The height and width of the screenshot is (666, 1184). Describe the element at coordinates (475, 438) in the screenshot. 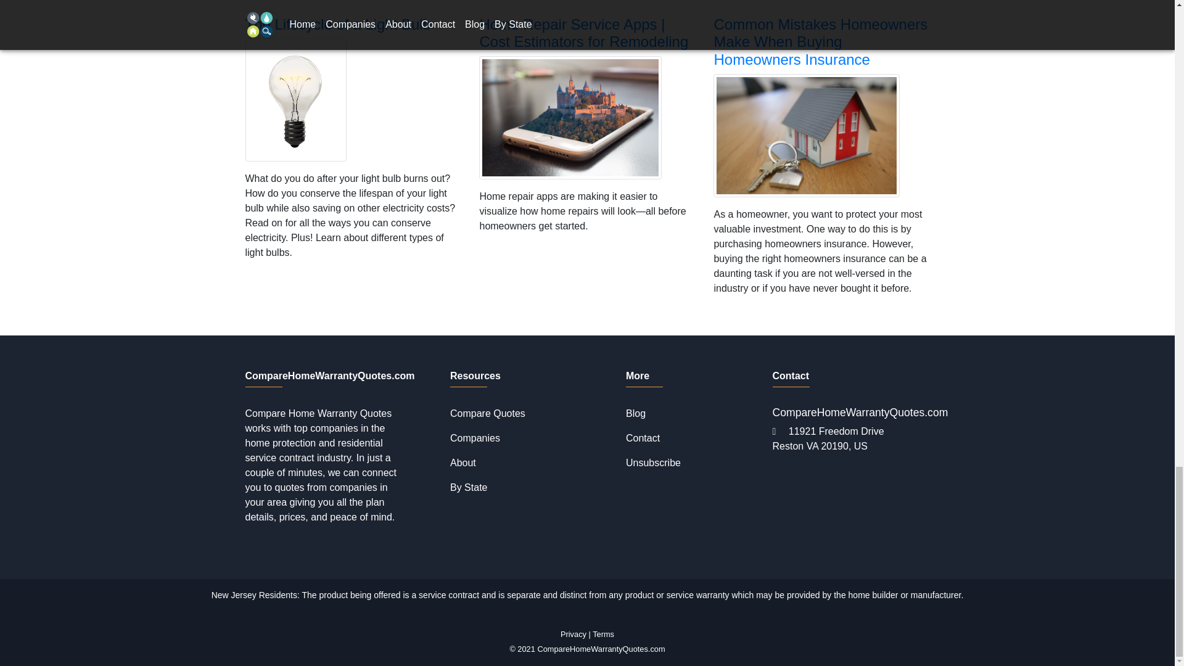

I see `Companies` at that location.